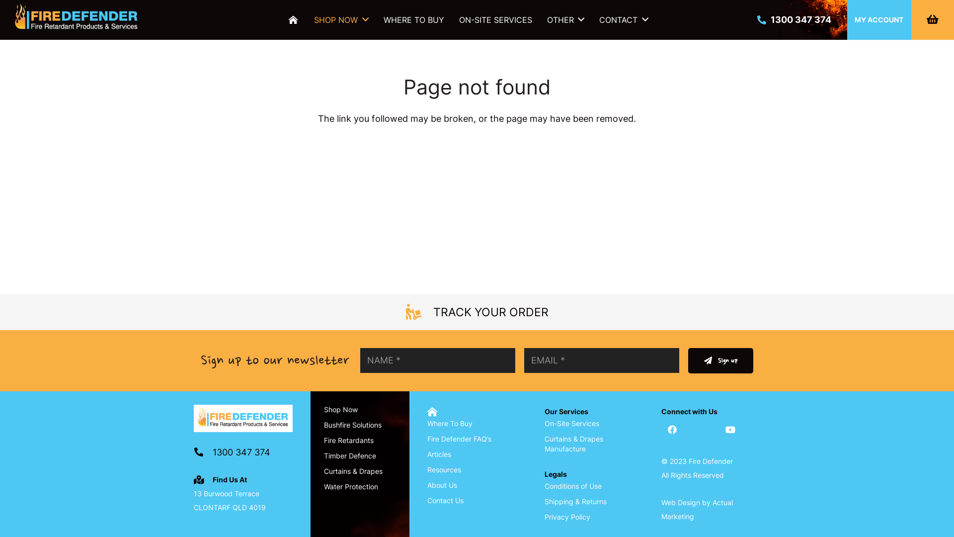 This screenshot has height=537, width=954. What do you see at coordinates (575, 501) in the screenshot?
I see `Shipping & Returns` at bounding box center [575, 501].